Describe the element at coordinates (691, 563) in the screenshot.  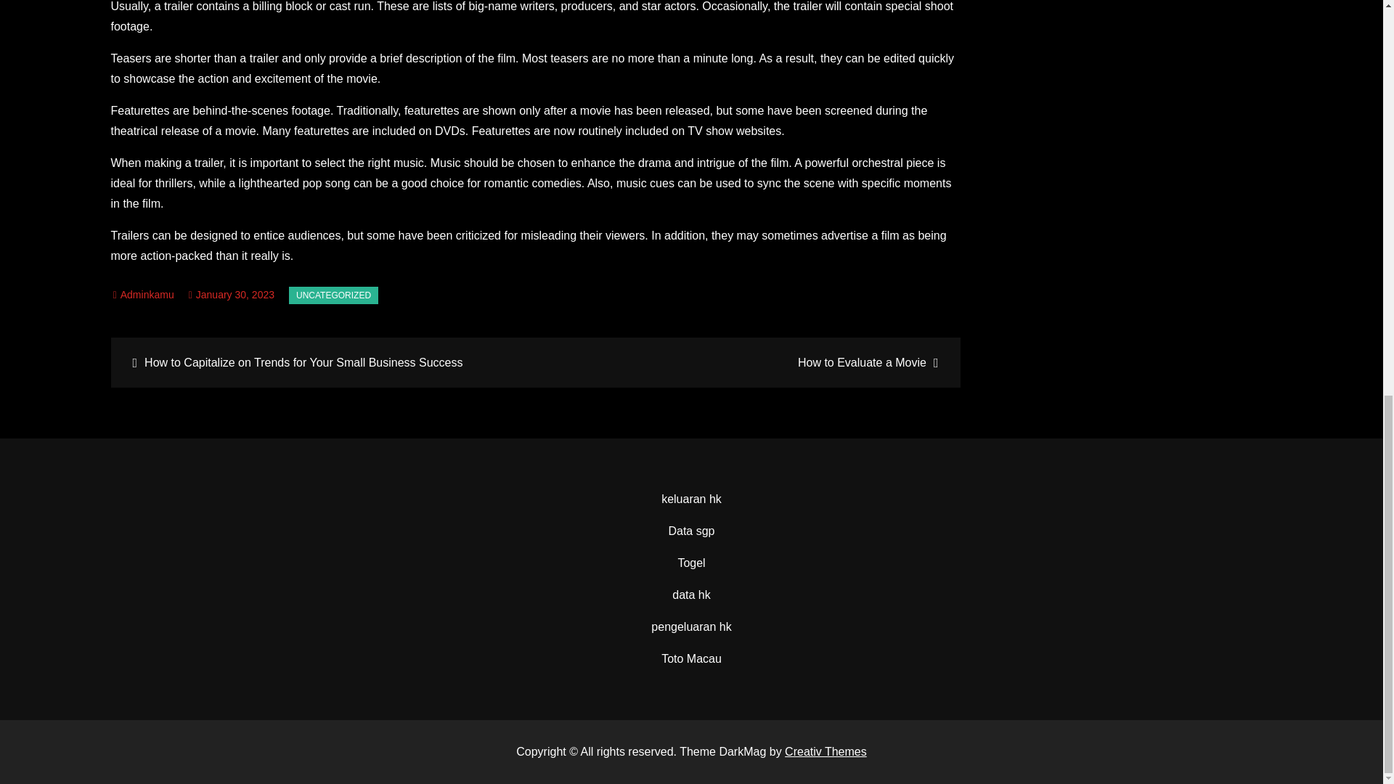
I see `Togel` at that location.